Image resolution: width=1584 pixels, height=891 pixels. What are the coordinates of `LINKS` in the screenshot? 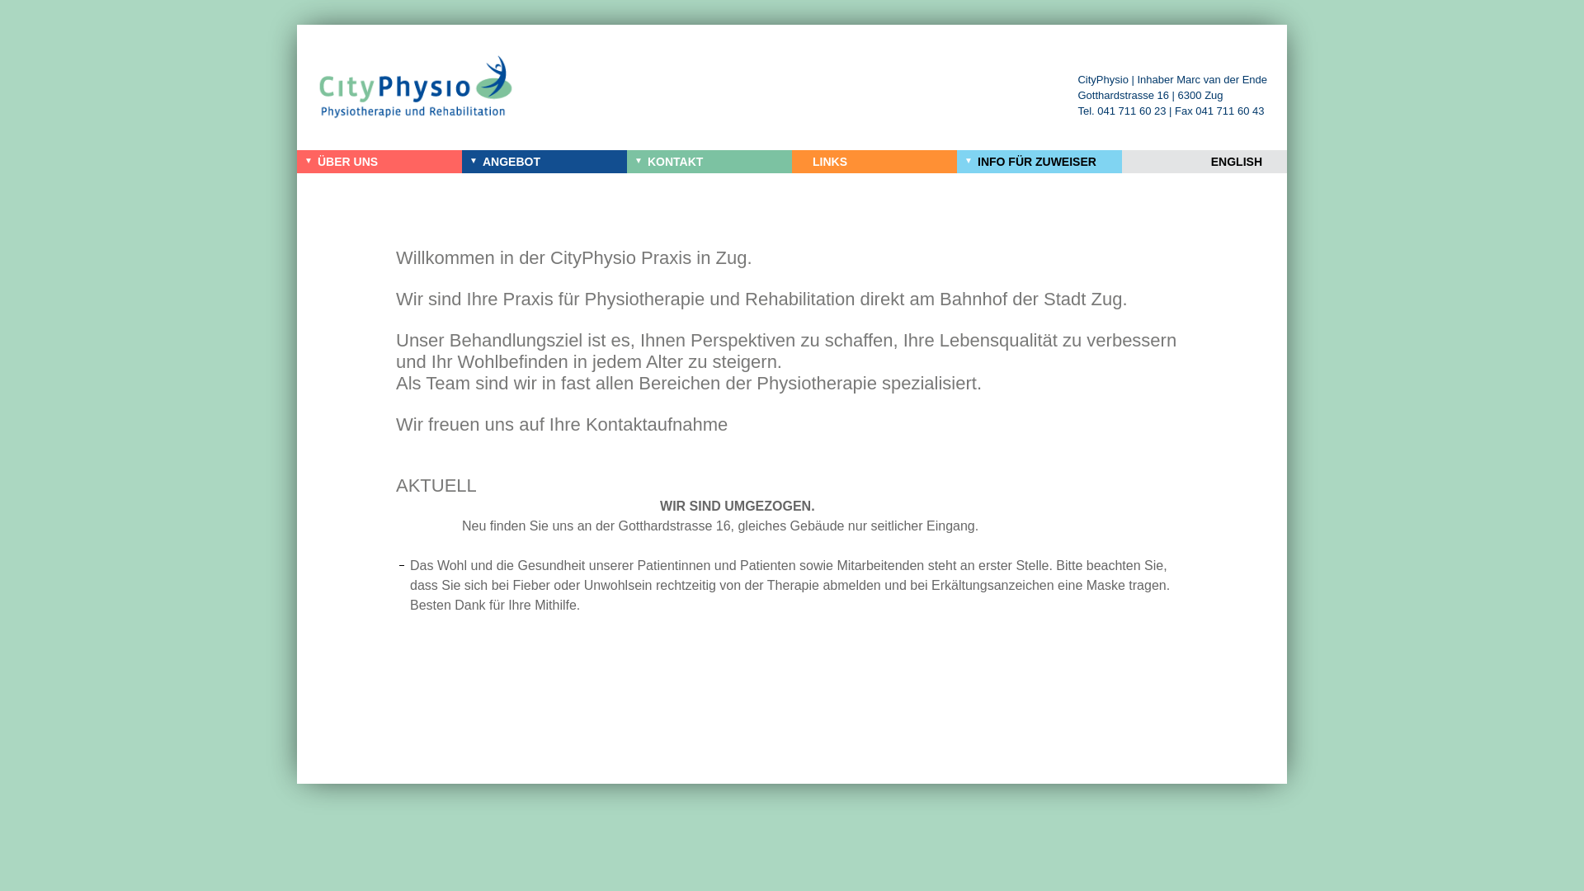 It's located at (874, 162).